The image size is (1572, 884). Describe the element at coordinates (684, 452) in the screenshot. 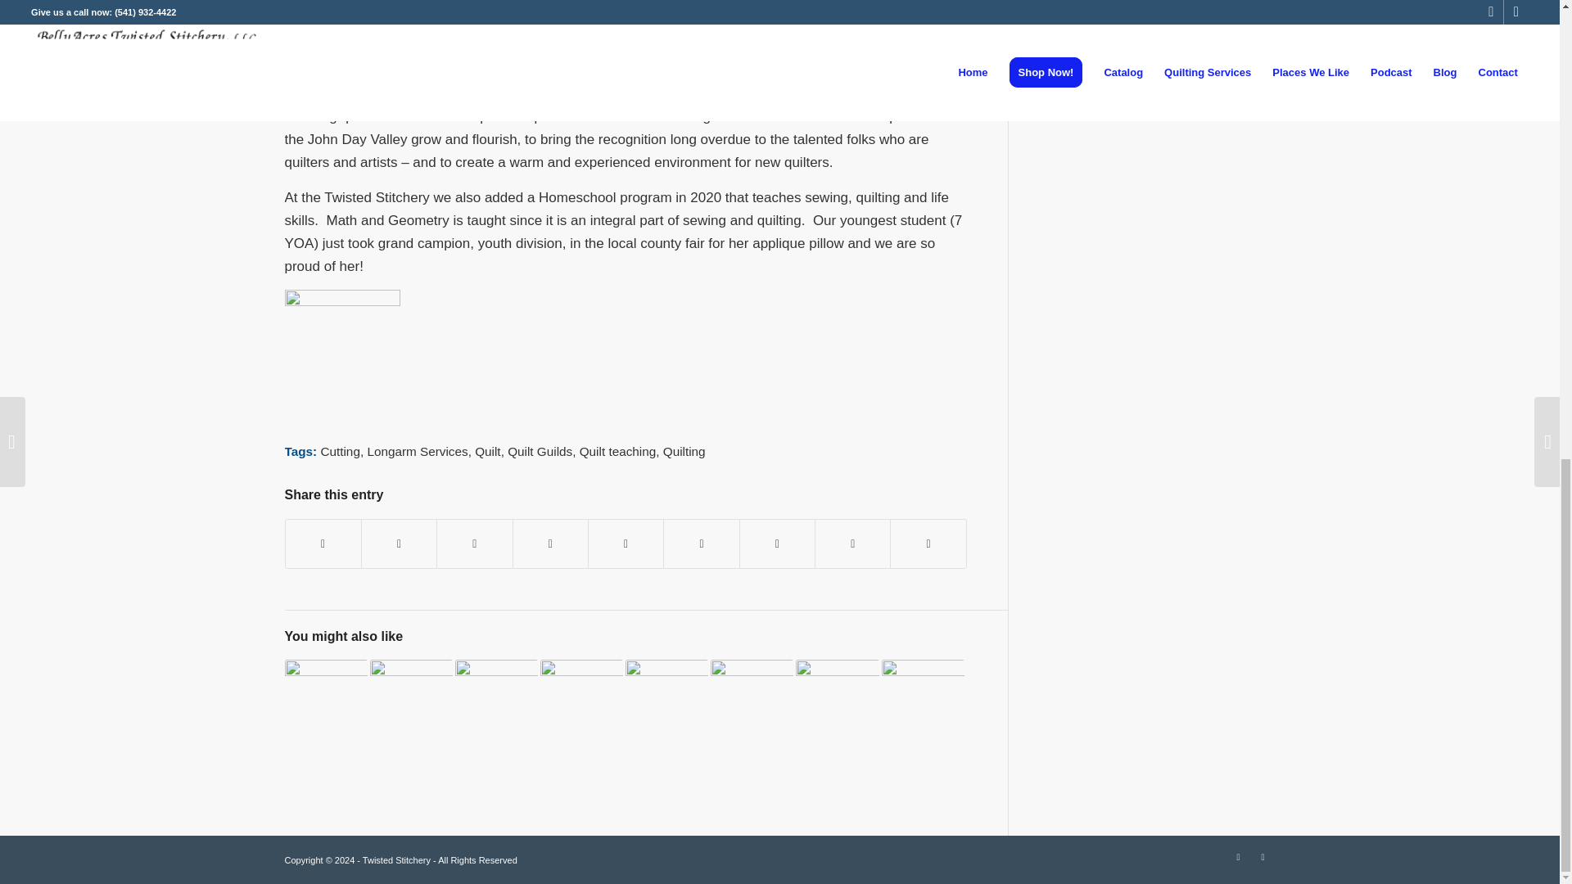

I see `Quilting` at that location.